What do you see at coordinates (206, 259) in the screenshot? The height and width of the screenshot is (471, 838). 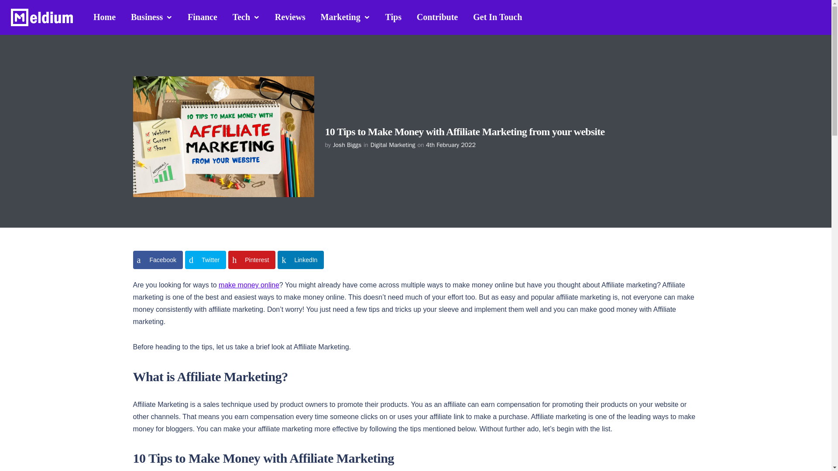 I see `Twitter` at bounding box center [206, 259].